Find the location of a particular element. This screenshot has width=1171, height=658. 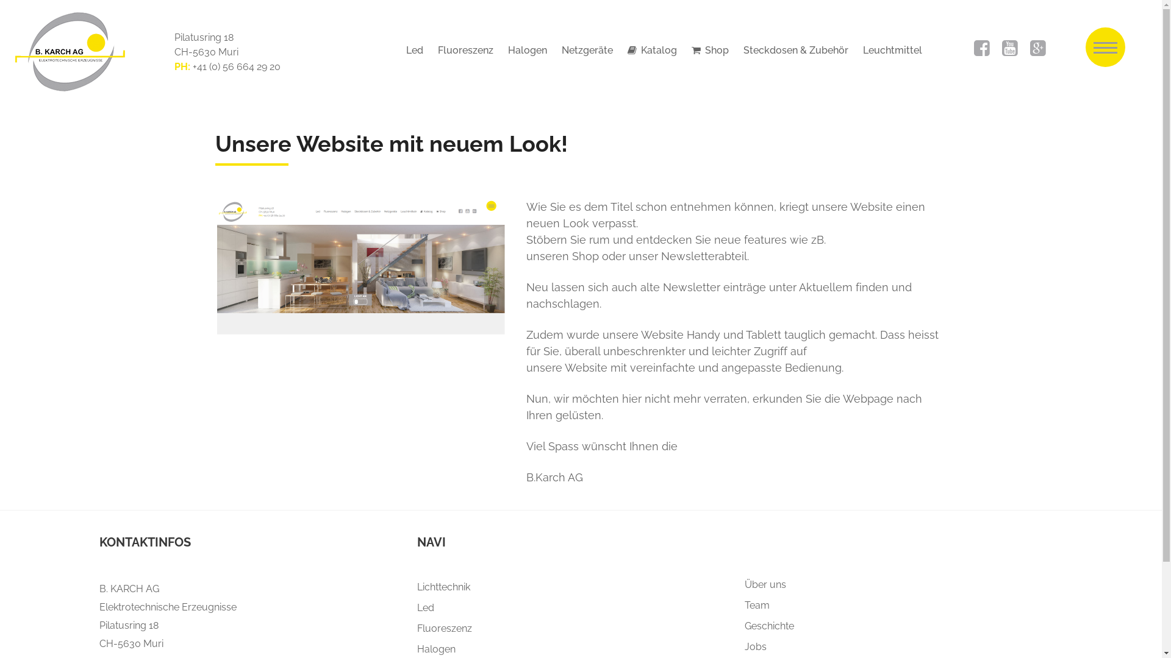

BKARCH is located at coordinates (62, 52).